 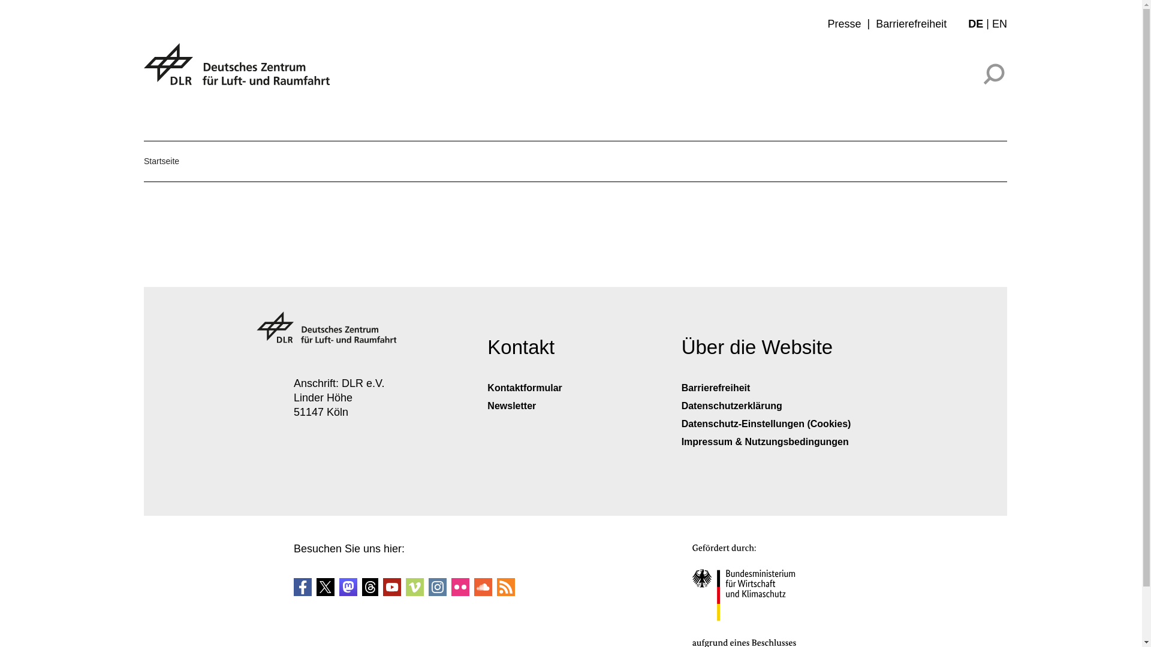 I want to click on Besuchen Sie uns auf Facebook, so click(x=302, y=592).